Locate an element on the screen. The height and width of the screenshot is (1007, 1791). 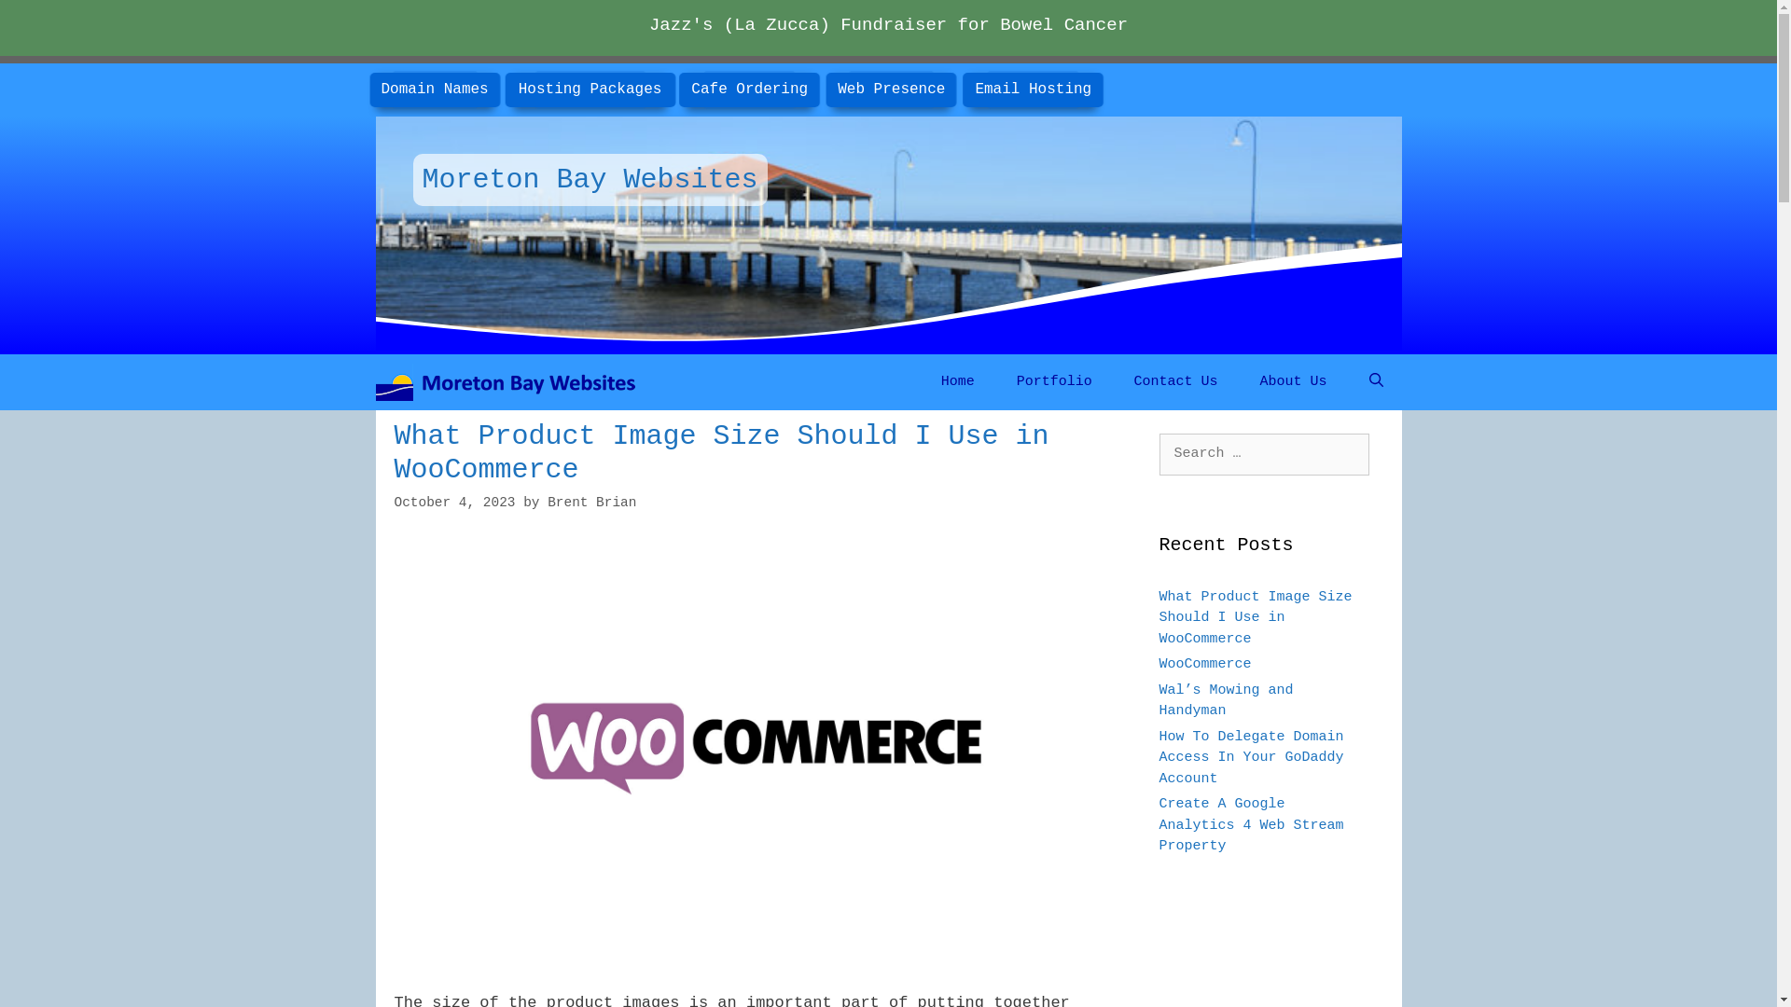
What Product Image Size Should I Use in WooCommerce is located at coordinates (721, 453).